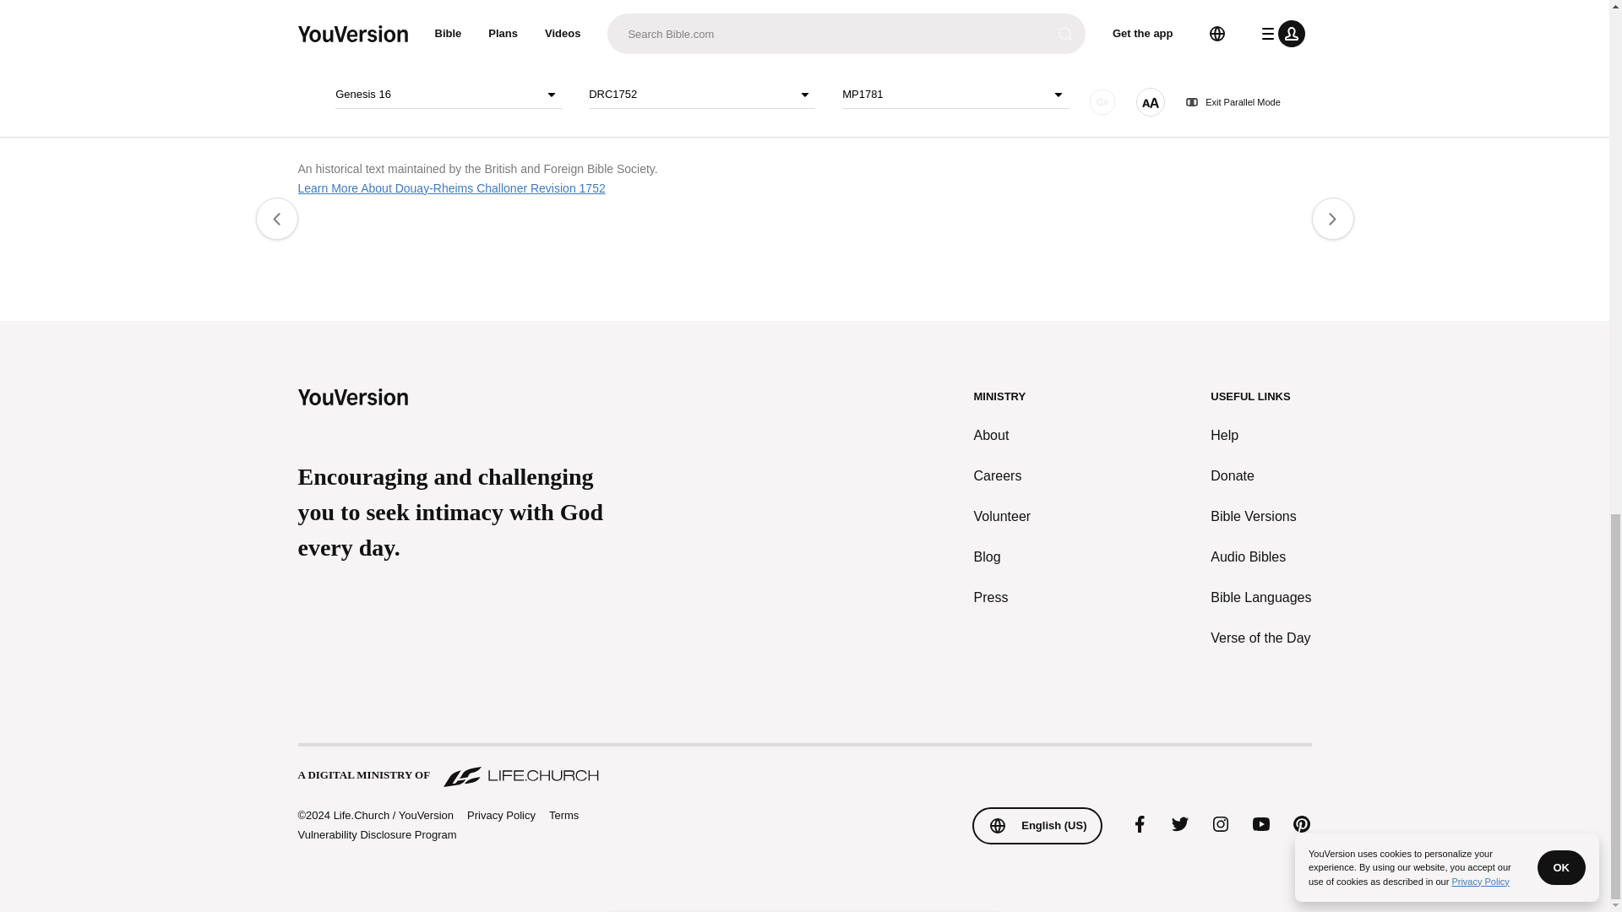 The image size is (1622, 912). Describe the element at coordinates (1003, 598) in the screenshot. I see `Press` at that location.